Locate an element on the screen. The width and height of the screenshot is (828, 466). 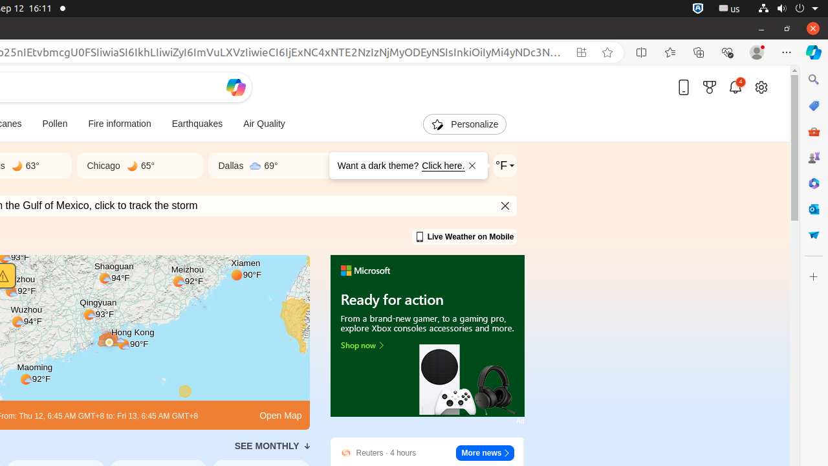
Split screen is located at coordinates (642, 52).